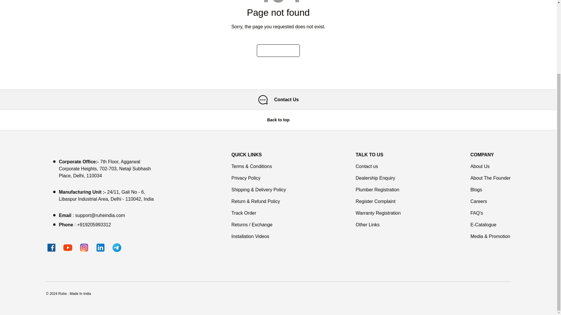 This screenshot has height=315, width=561. Describe the element at coordinates (278, 100) in the screenshot. I see `Contact Us` at that location.